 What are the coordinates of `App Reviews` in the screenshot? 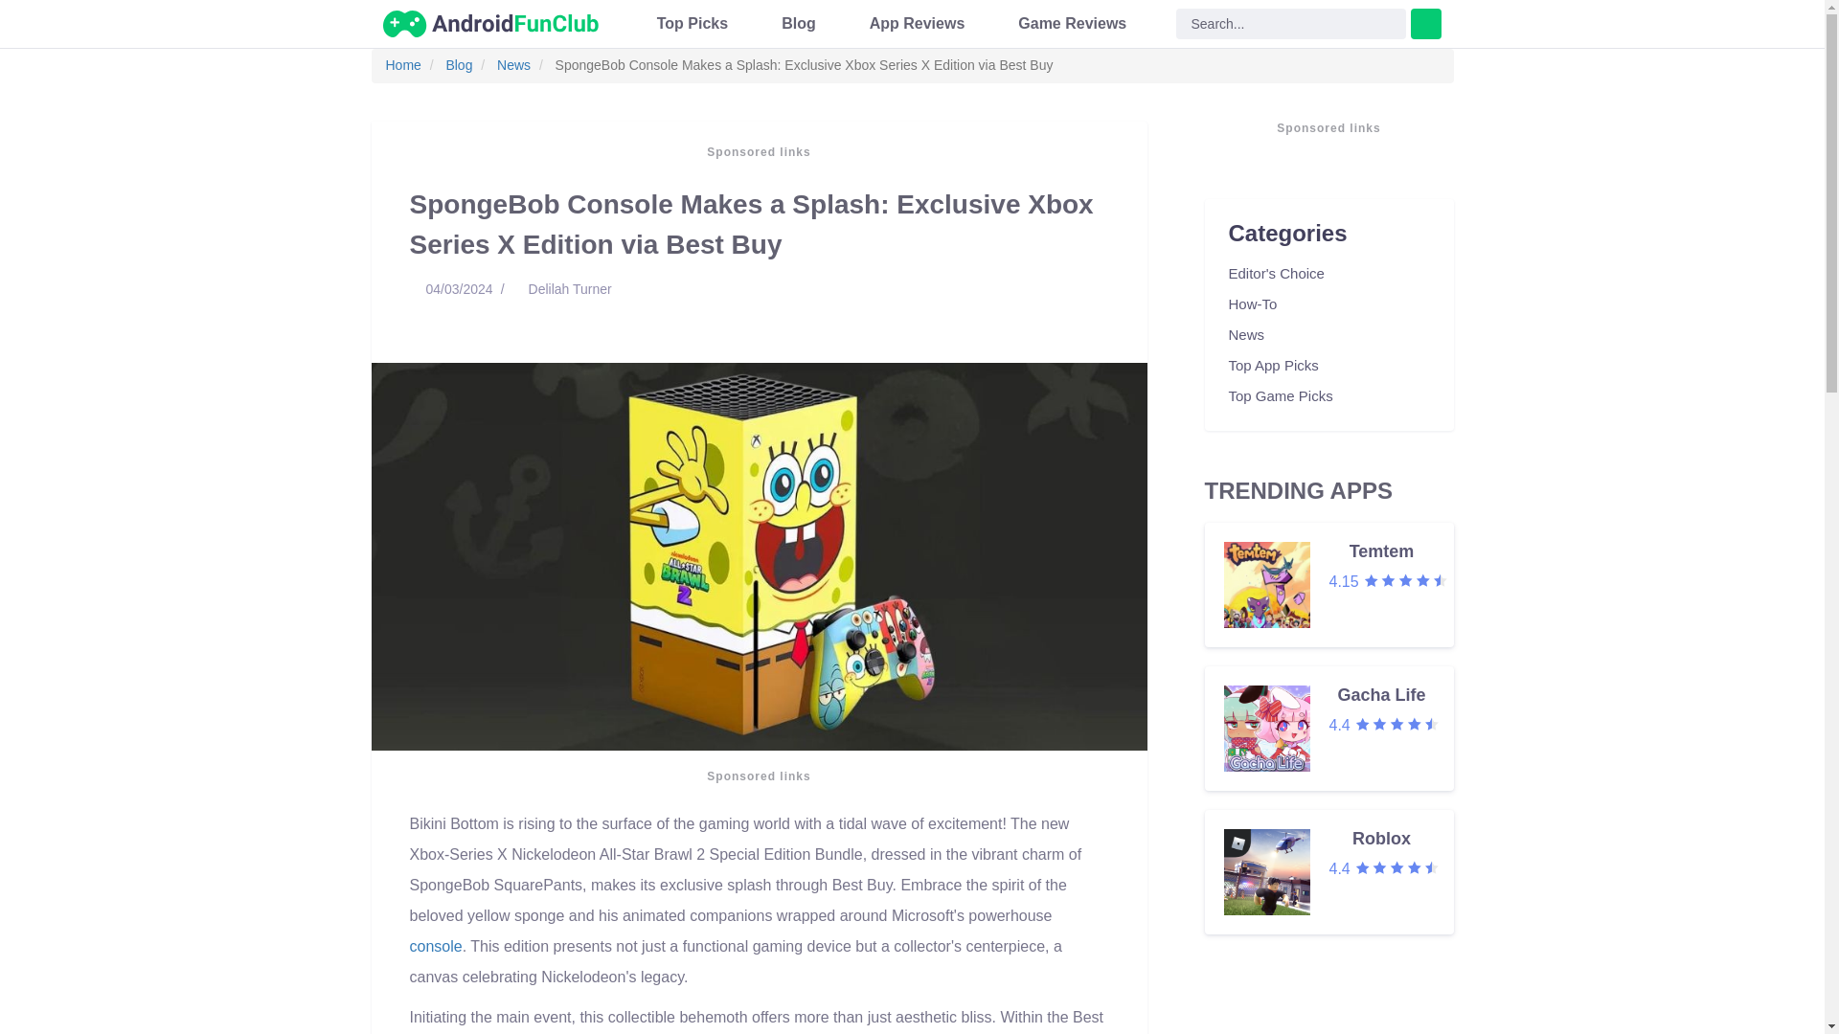 It's located at (1329, 728).